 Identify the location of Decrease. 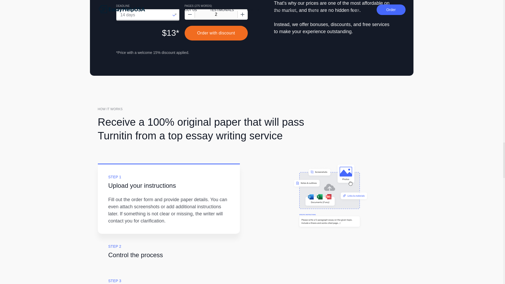
(189, 14).